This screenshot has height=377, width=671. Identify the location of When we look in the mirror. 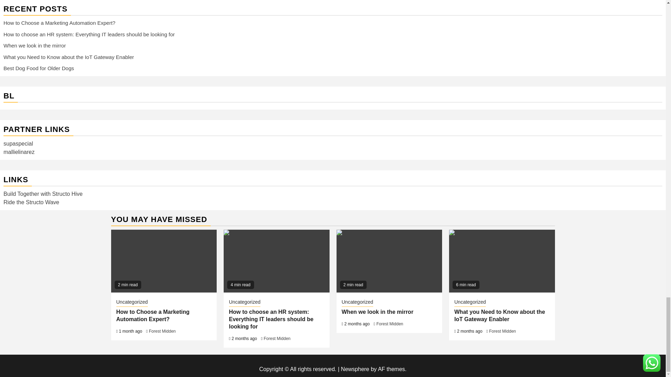
(389, 261).